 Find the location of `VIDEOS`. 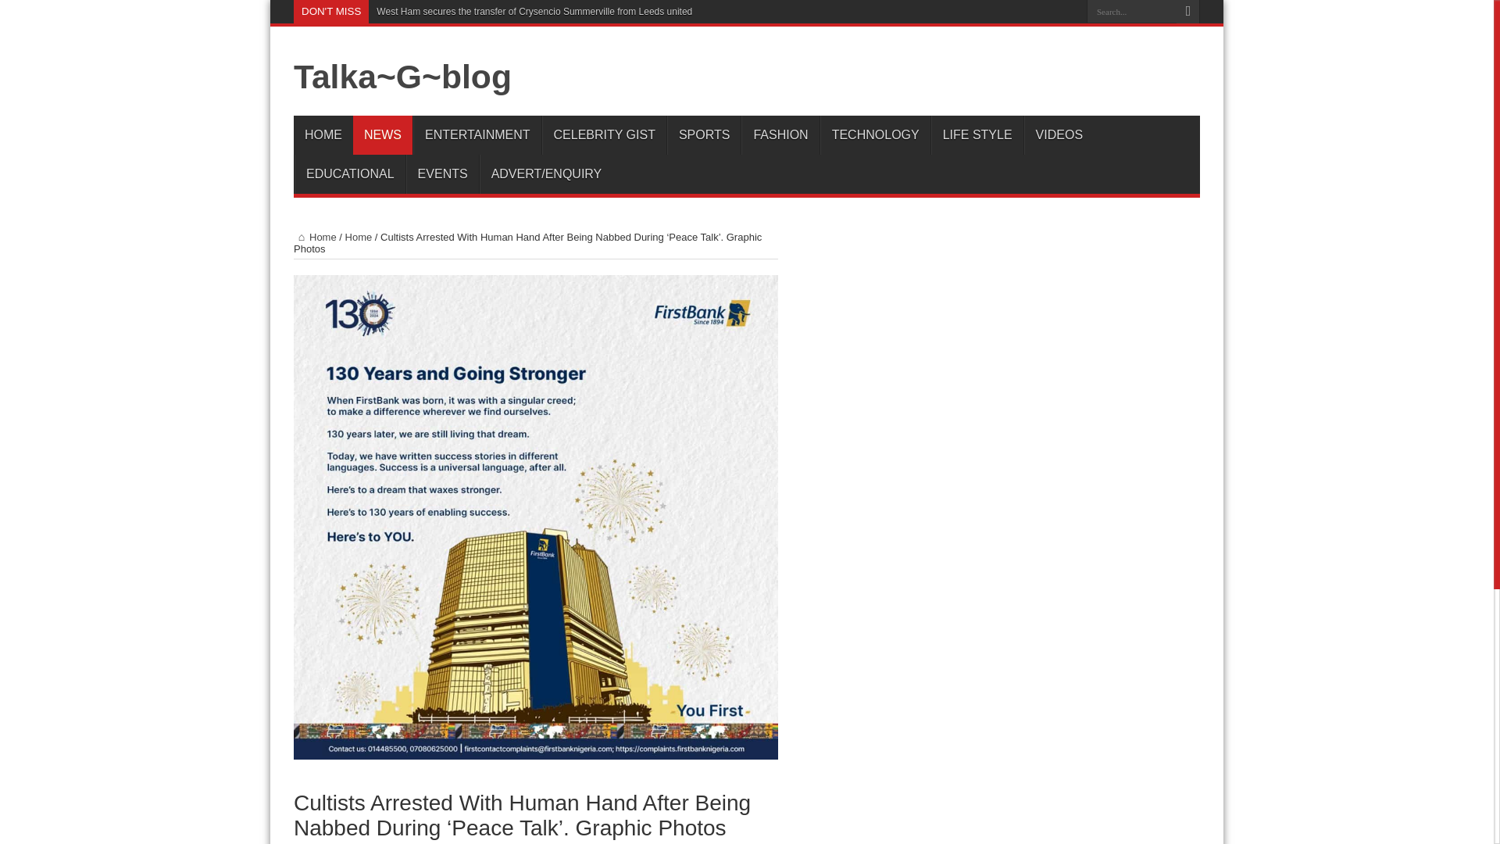

VIDEOS is located at coordinates (1059, 134).